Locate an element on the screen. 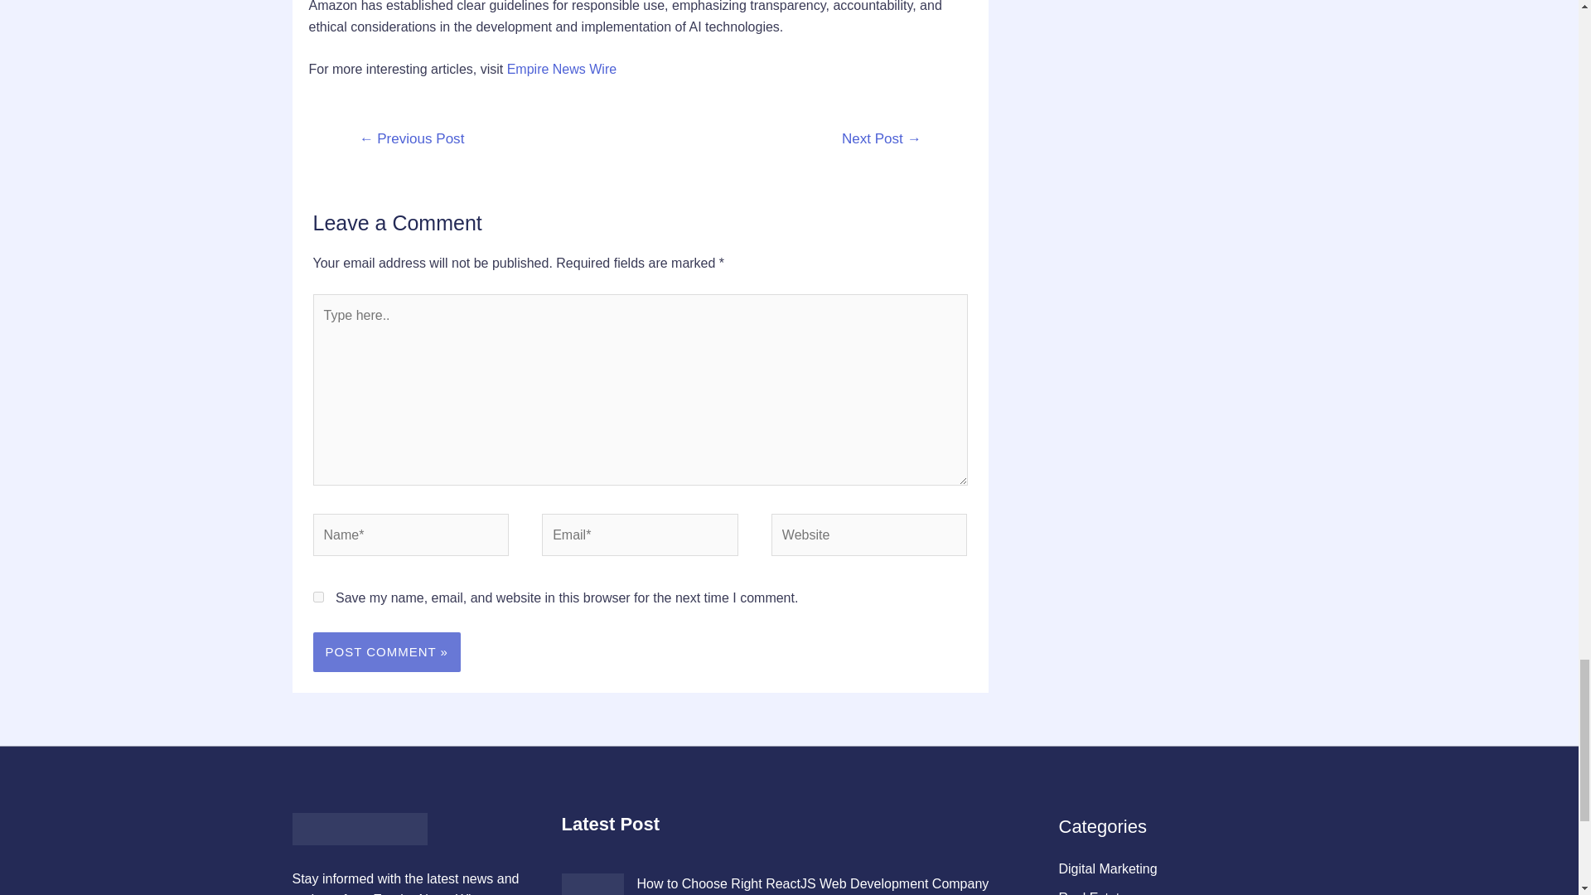 This screenshot has height=895, width=1591. yes is located at coordinates (318, 597).